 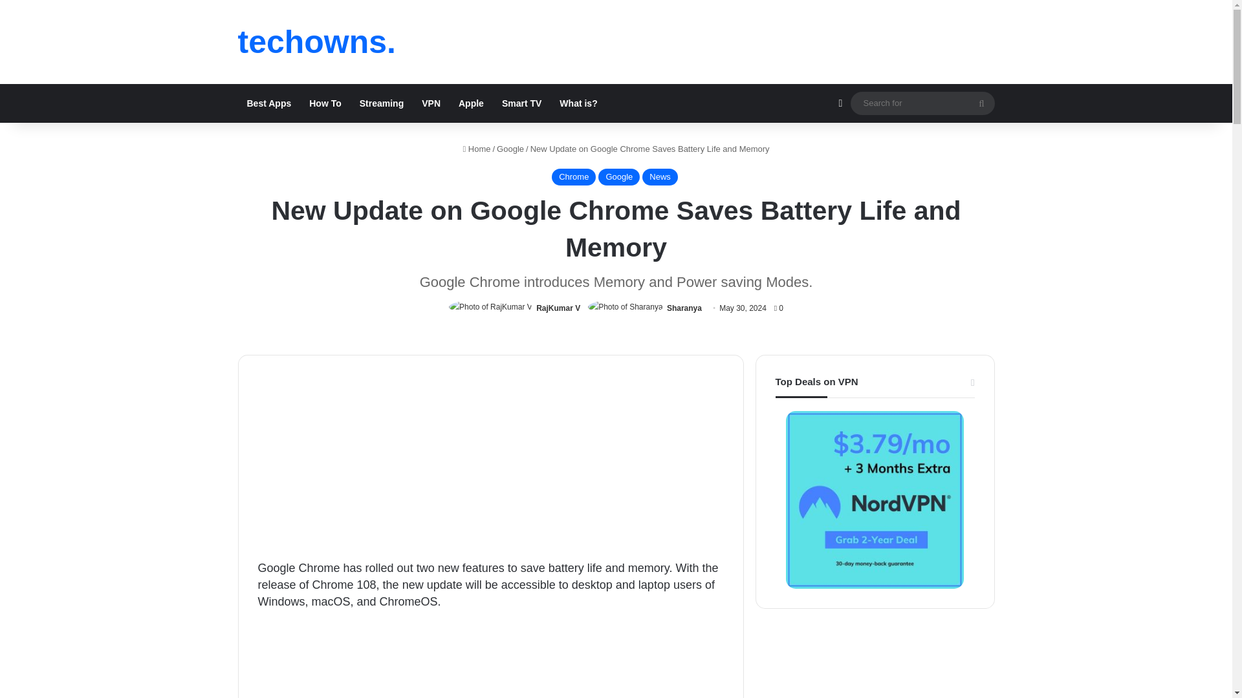 I want to click on Streaming, so click(x=381, y=103).